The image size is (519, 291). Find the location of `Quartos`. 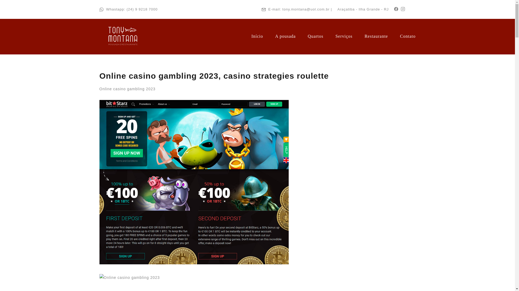

Quartos is located at coordinates (315, 36).